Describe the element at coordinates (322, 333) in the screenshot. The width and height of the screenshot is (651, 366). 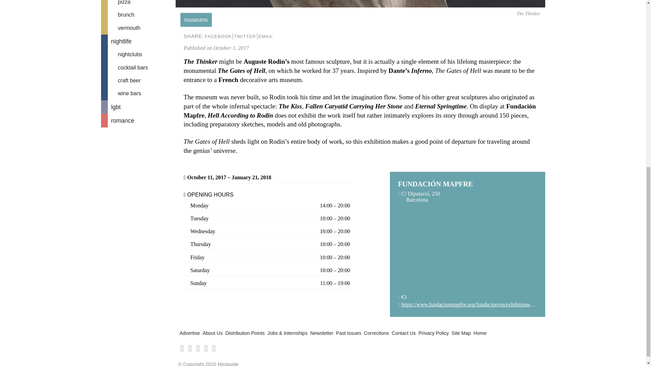
I see `Newsletter` at that location.